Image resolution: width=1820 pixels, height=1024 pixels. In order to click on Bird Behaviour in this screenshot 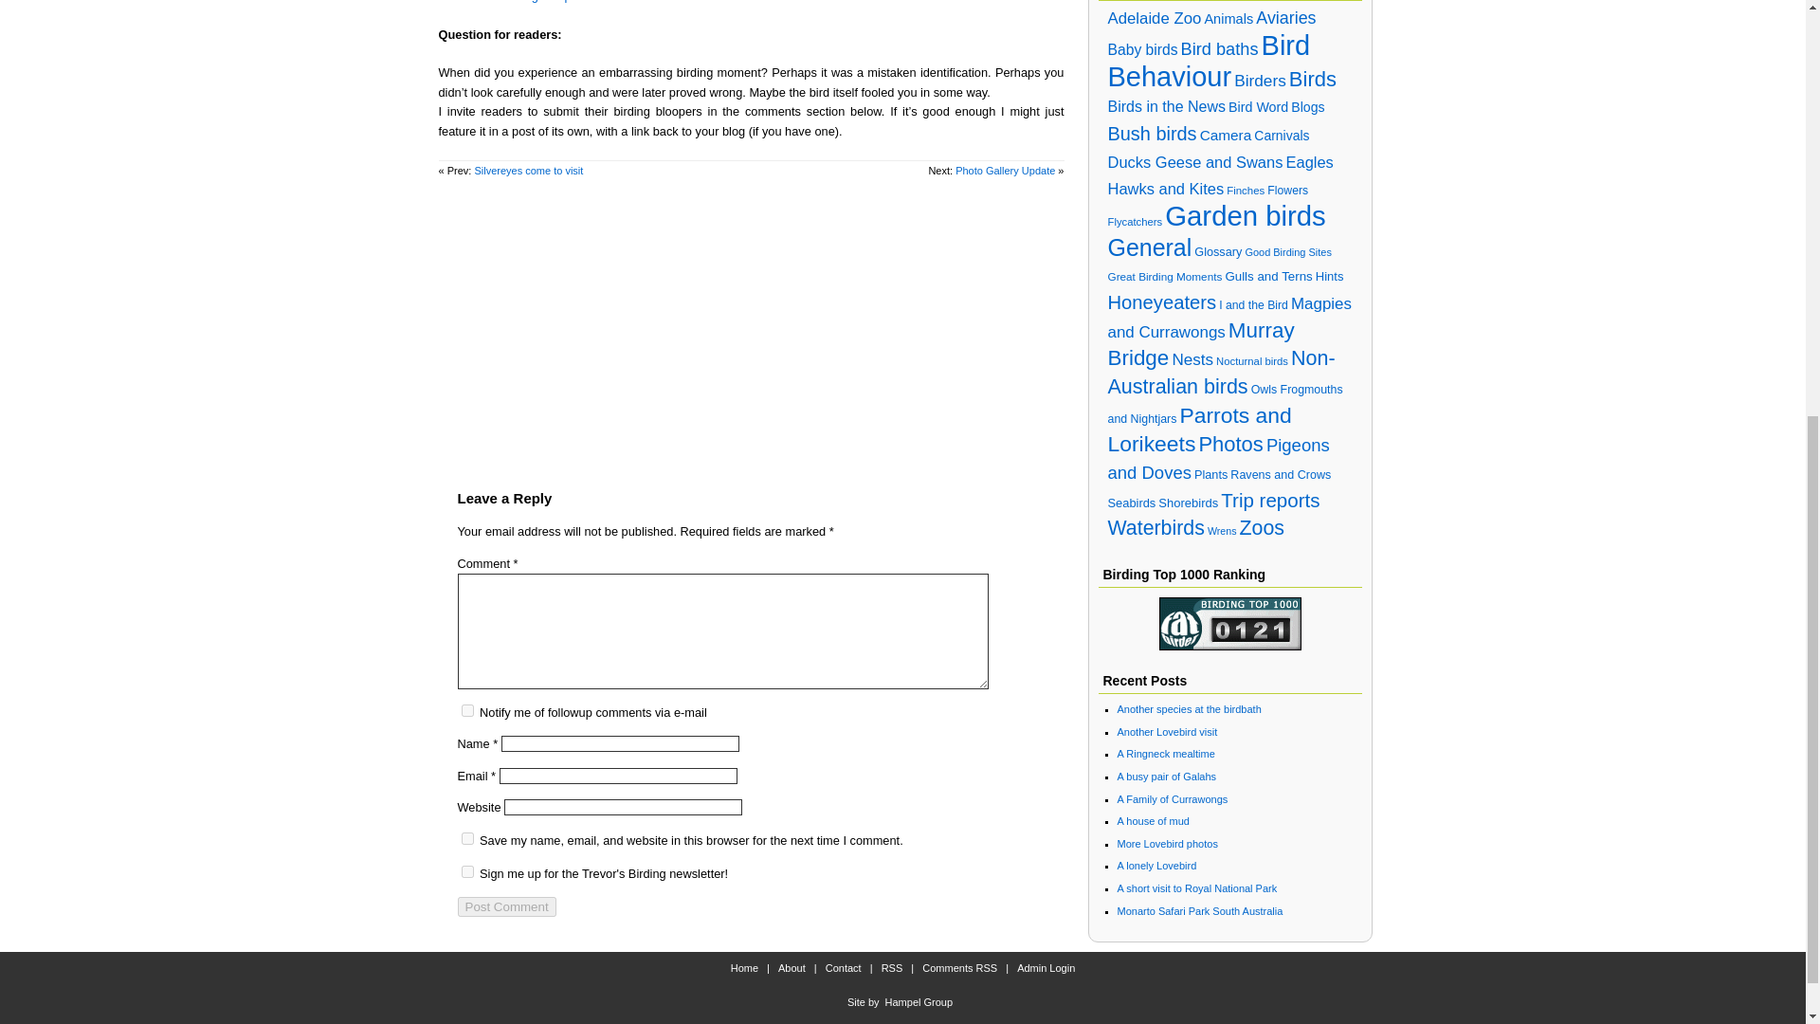, I will do `click(1208, 61)`.